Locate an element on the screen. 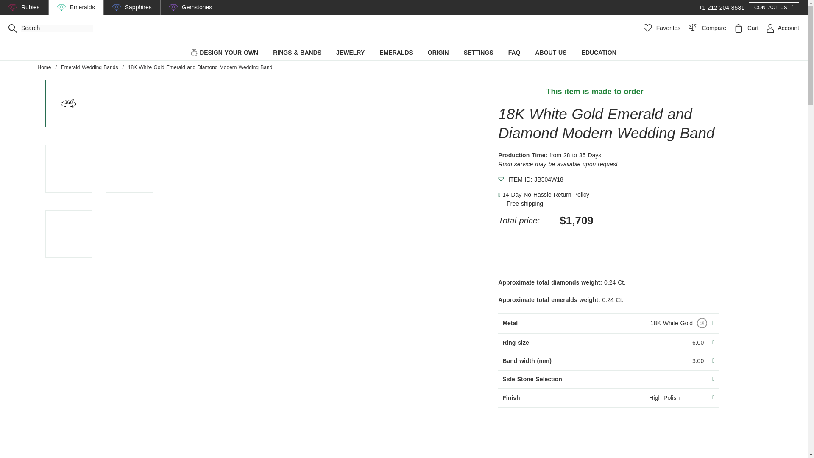 The width and height of the screenshot is (814, 458). Gemstones is located at coordinates (197, 7).